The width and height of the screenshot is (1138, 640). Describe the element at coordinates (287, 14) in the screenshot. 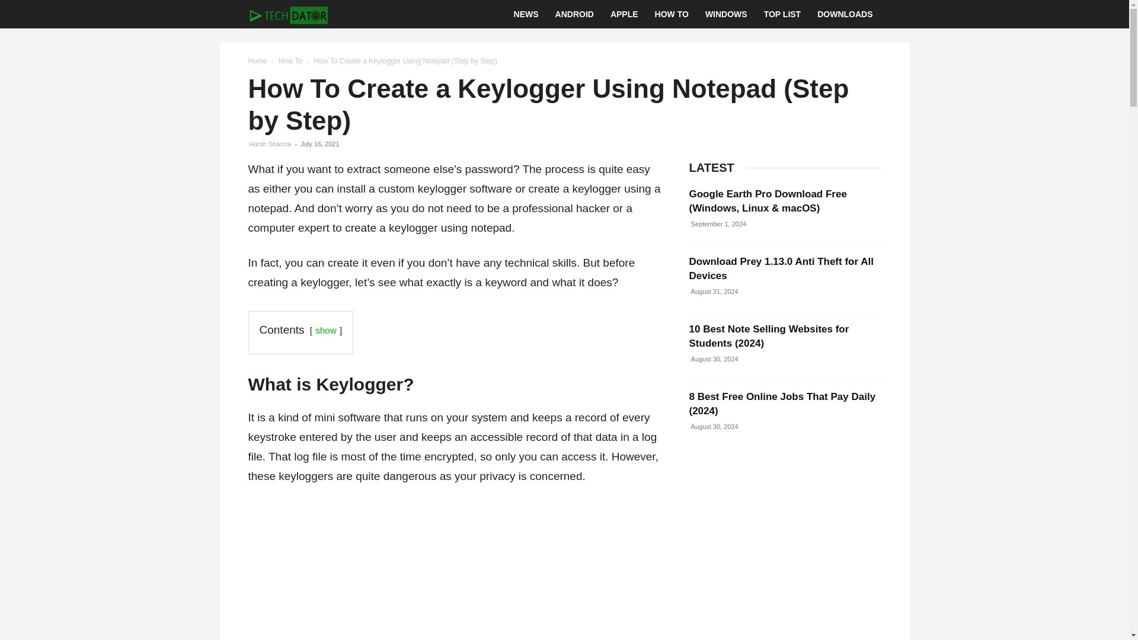

I see `TechDator` at that location.